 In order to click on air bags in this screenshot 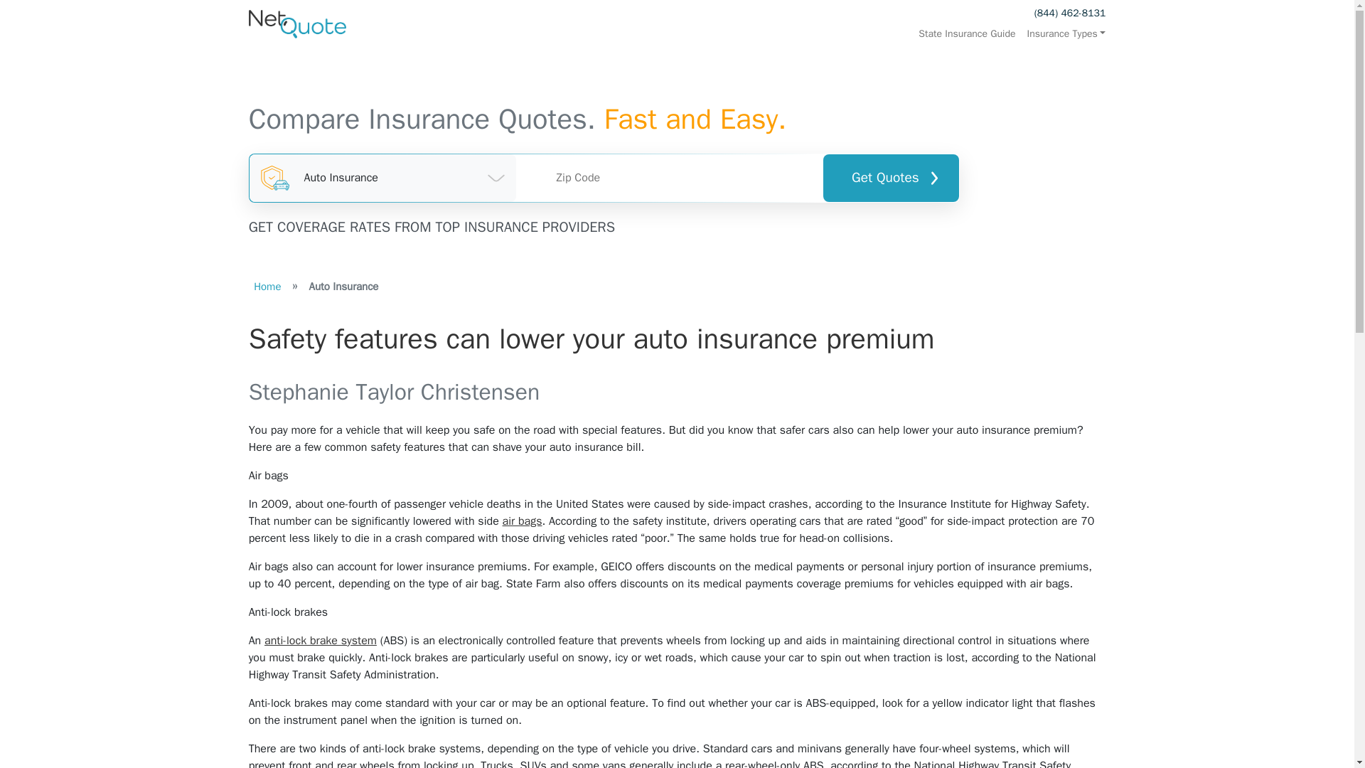, I will do `click(522, 521)`.